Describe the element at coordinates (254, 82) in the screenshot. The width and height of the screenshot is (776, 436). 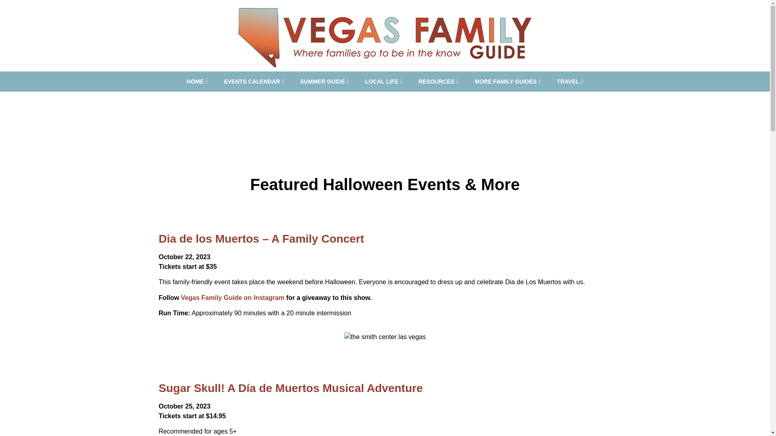
I see `EVENTS CALENDAR` at that location.